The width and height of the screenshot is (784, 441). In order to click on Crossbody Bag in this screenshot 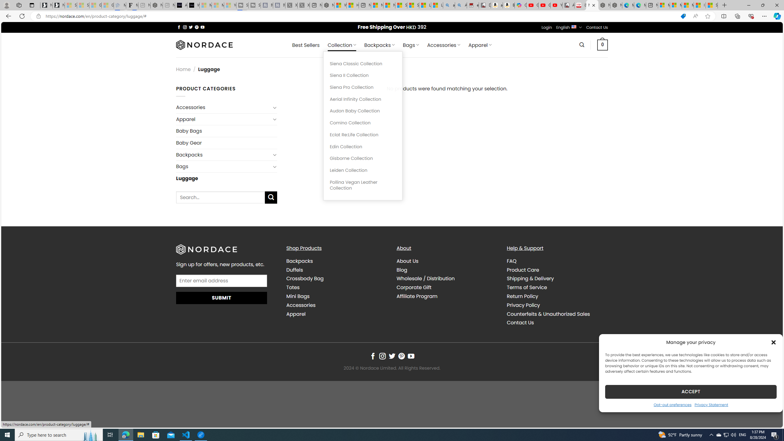, I will do `click(337, 279)`.